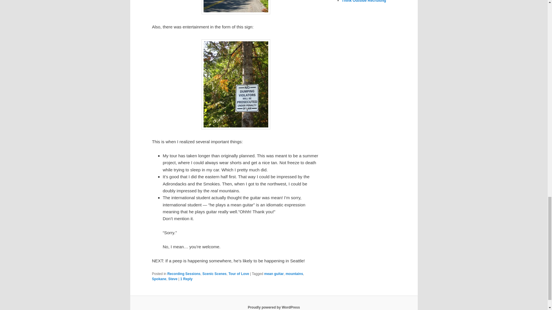 This screenshot has height=310, width=552. I want to click on Recording Sessions, so click(183, 274).